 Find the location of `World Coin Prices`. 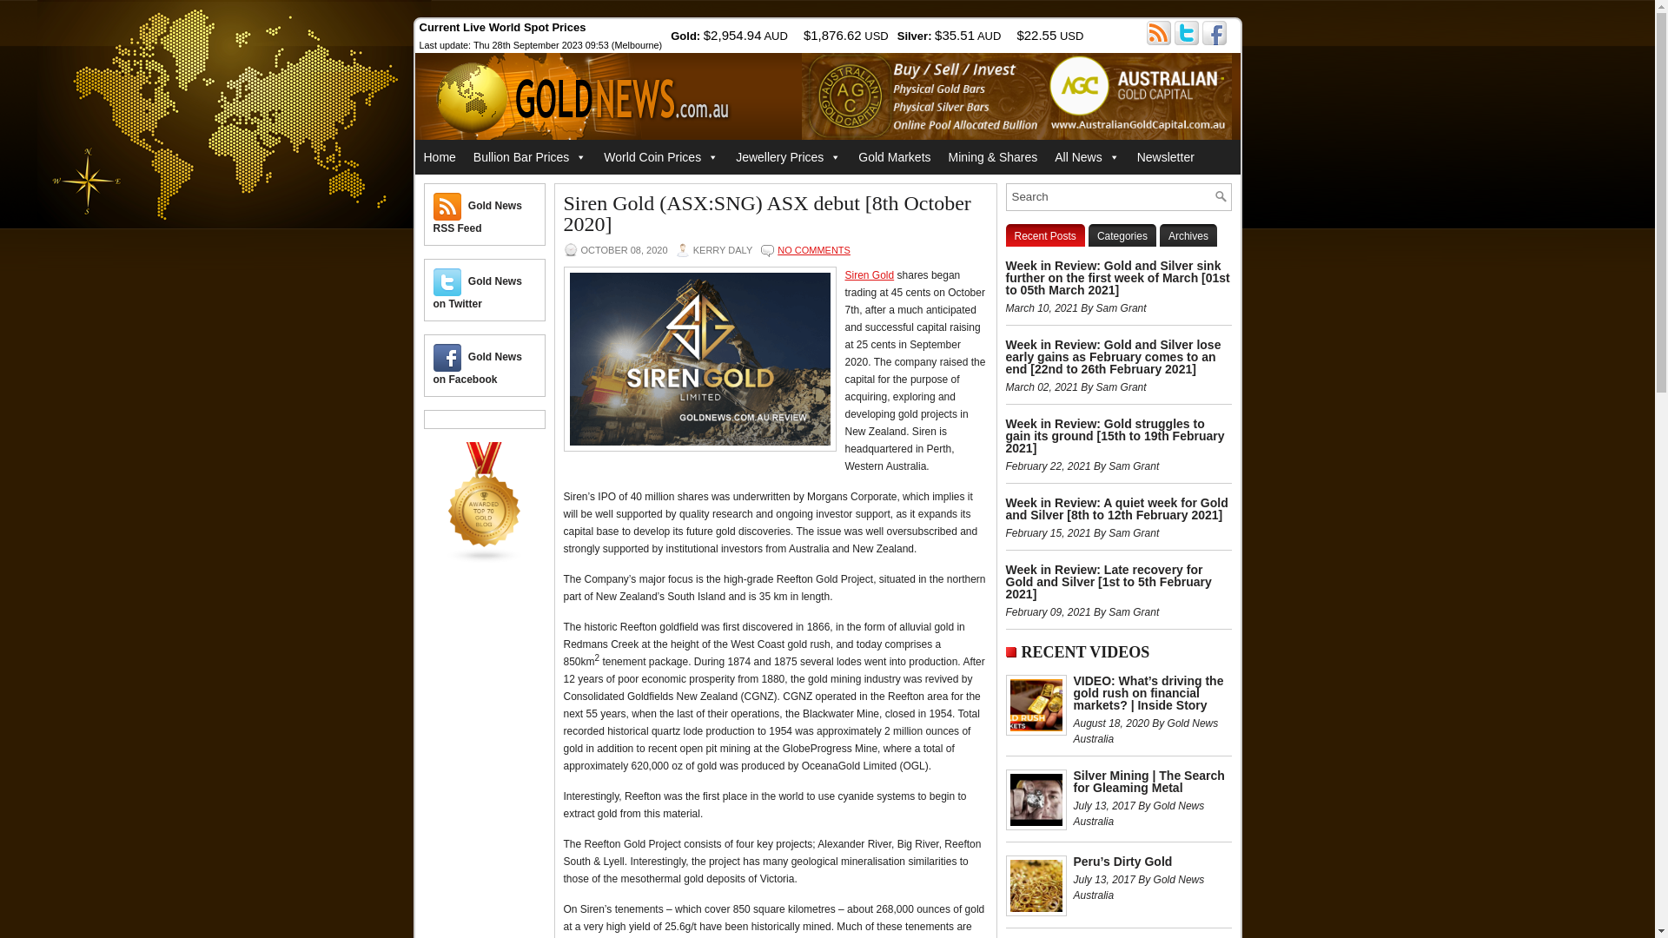

World Coin Prices is located at coordinates (661, 157).